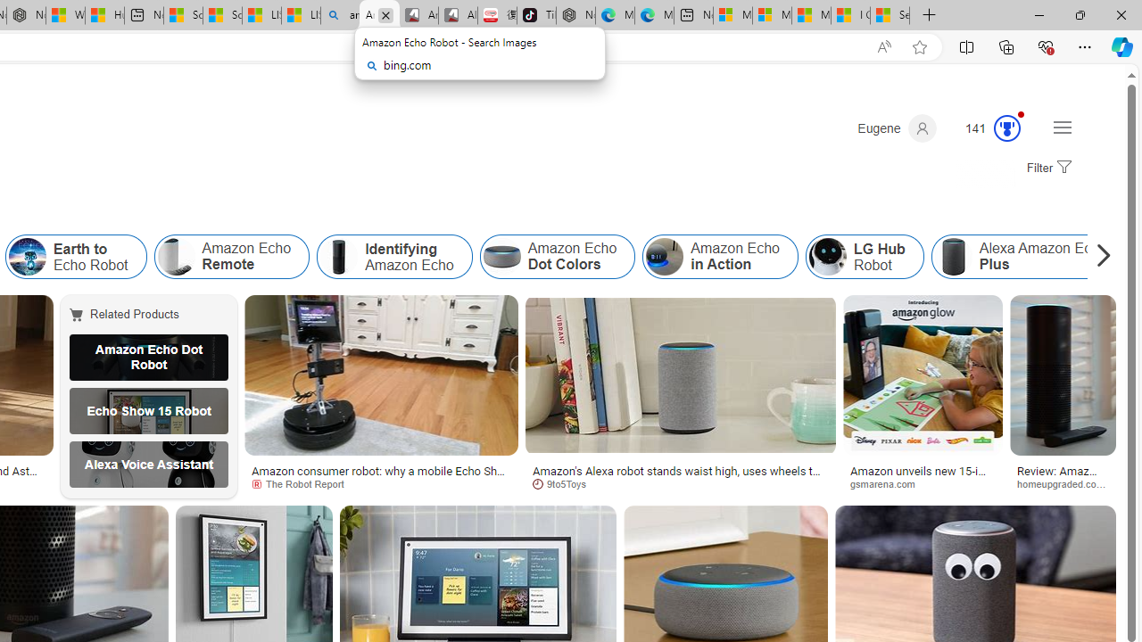 The width and height of the screenshot is (1142, 642). What do you see at coordinates (889, 483) in the screenshot?
I see `gsmarena.com` at bounding box center [889, 483].